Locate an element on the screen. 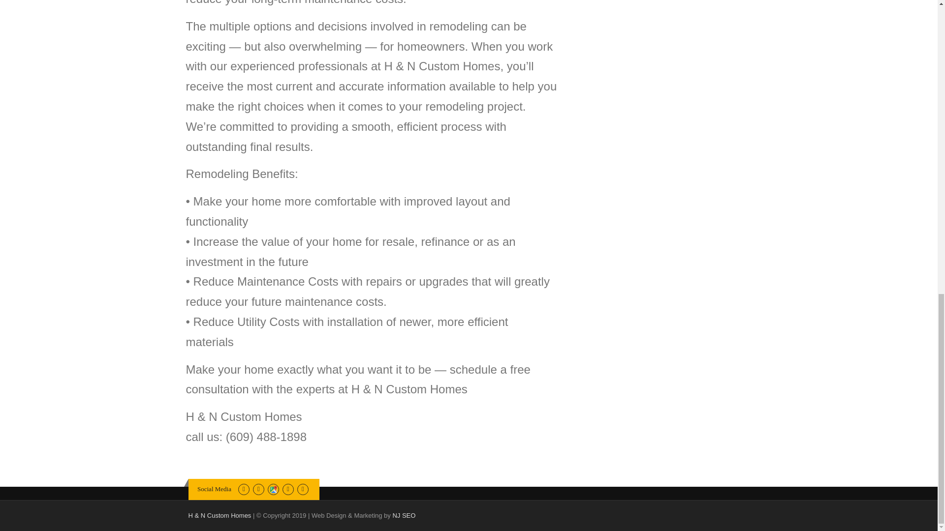 The height and width of the screenshot is (531, 945). Pinterest is located at coordinates (259, 489).